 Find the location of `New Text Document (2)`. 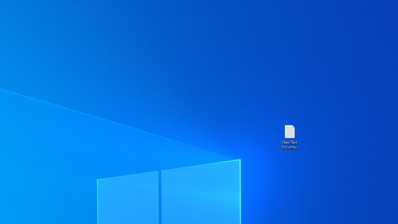

New Text Document (2) is located at coordinates (289, 136).